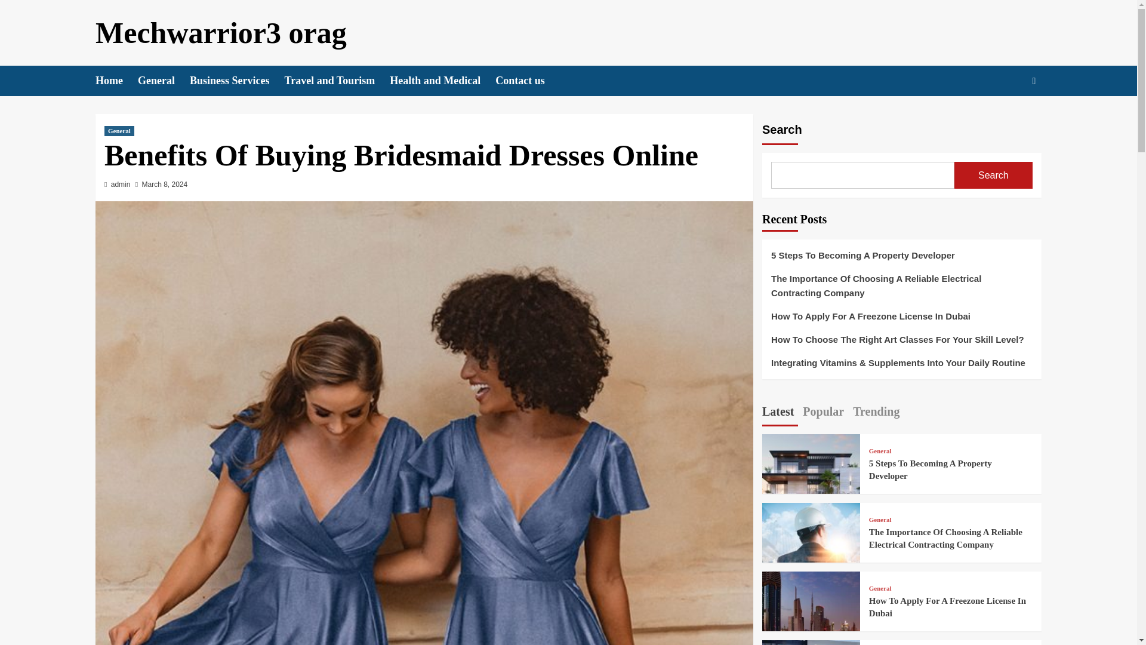 This screenshot has width=1146, height=645. What do you see at coordinates (823, 413) in the screenshot?
I see `Popular` at bounding box center [823, 413].